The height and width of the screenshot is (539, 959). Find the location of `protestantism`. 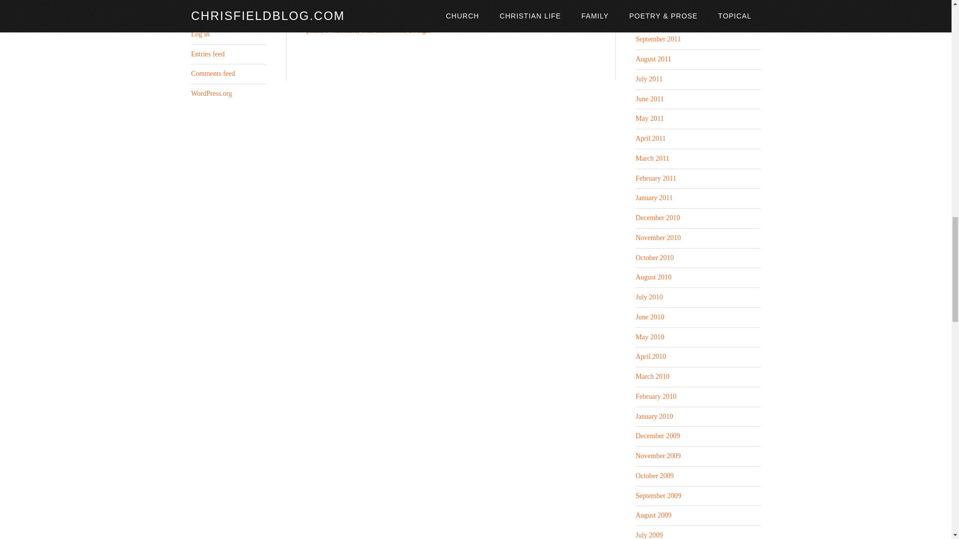

protestantism is located at coordinates (450, 19).